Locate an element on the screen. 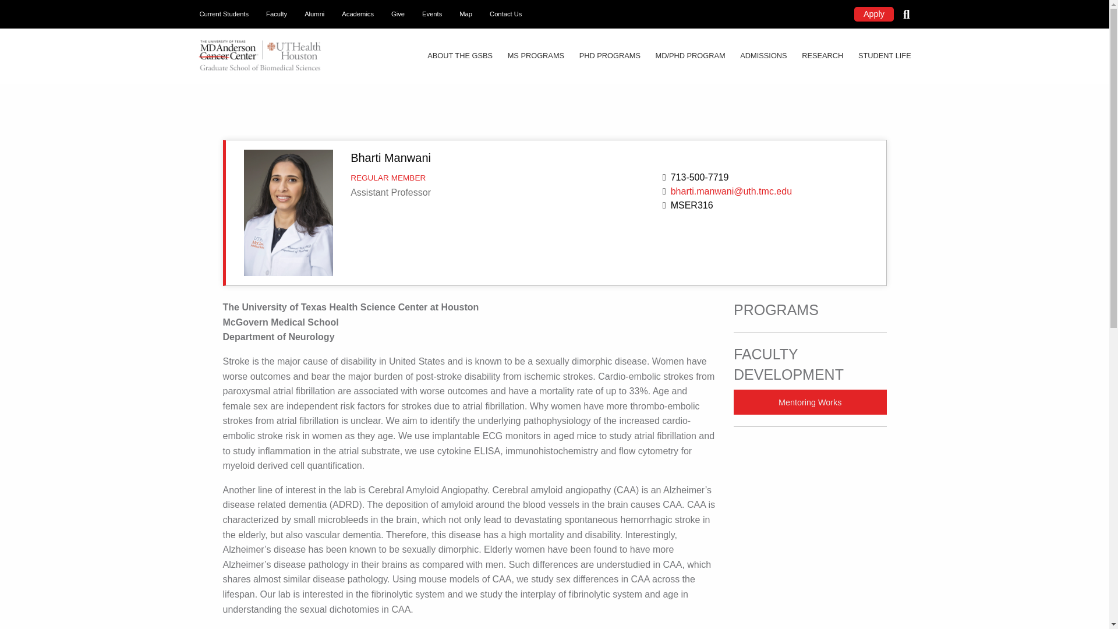 This screenshot has width=1118, height=629. Give is located at coordinates (398, 13).